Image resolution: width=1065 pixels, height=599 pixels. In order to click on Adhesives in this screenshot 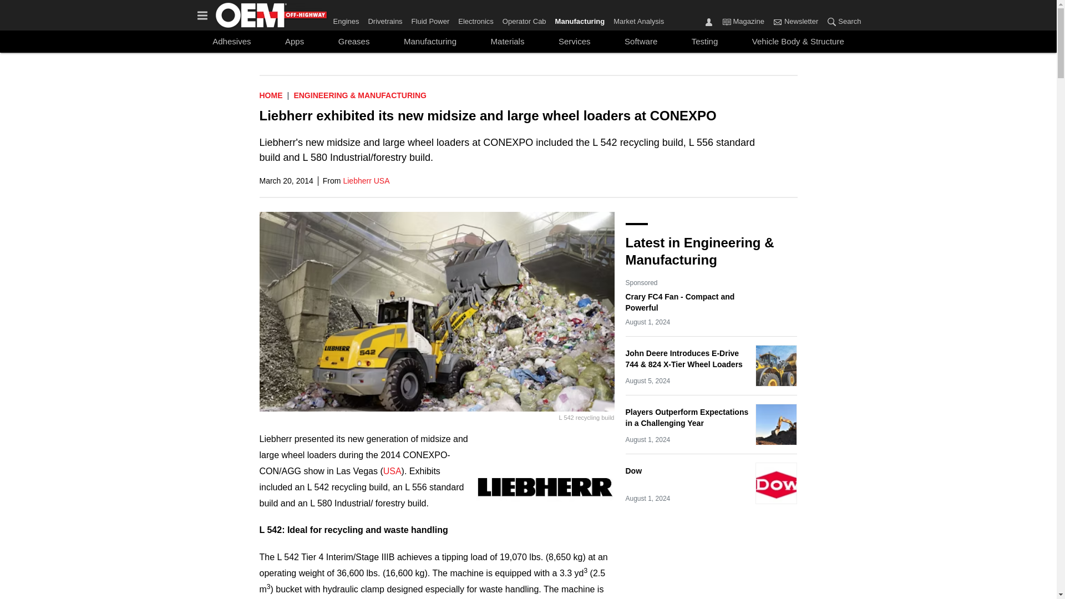, I will do `click(231, 41)`.